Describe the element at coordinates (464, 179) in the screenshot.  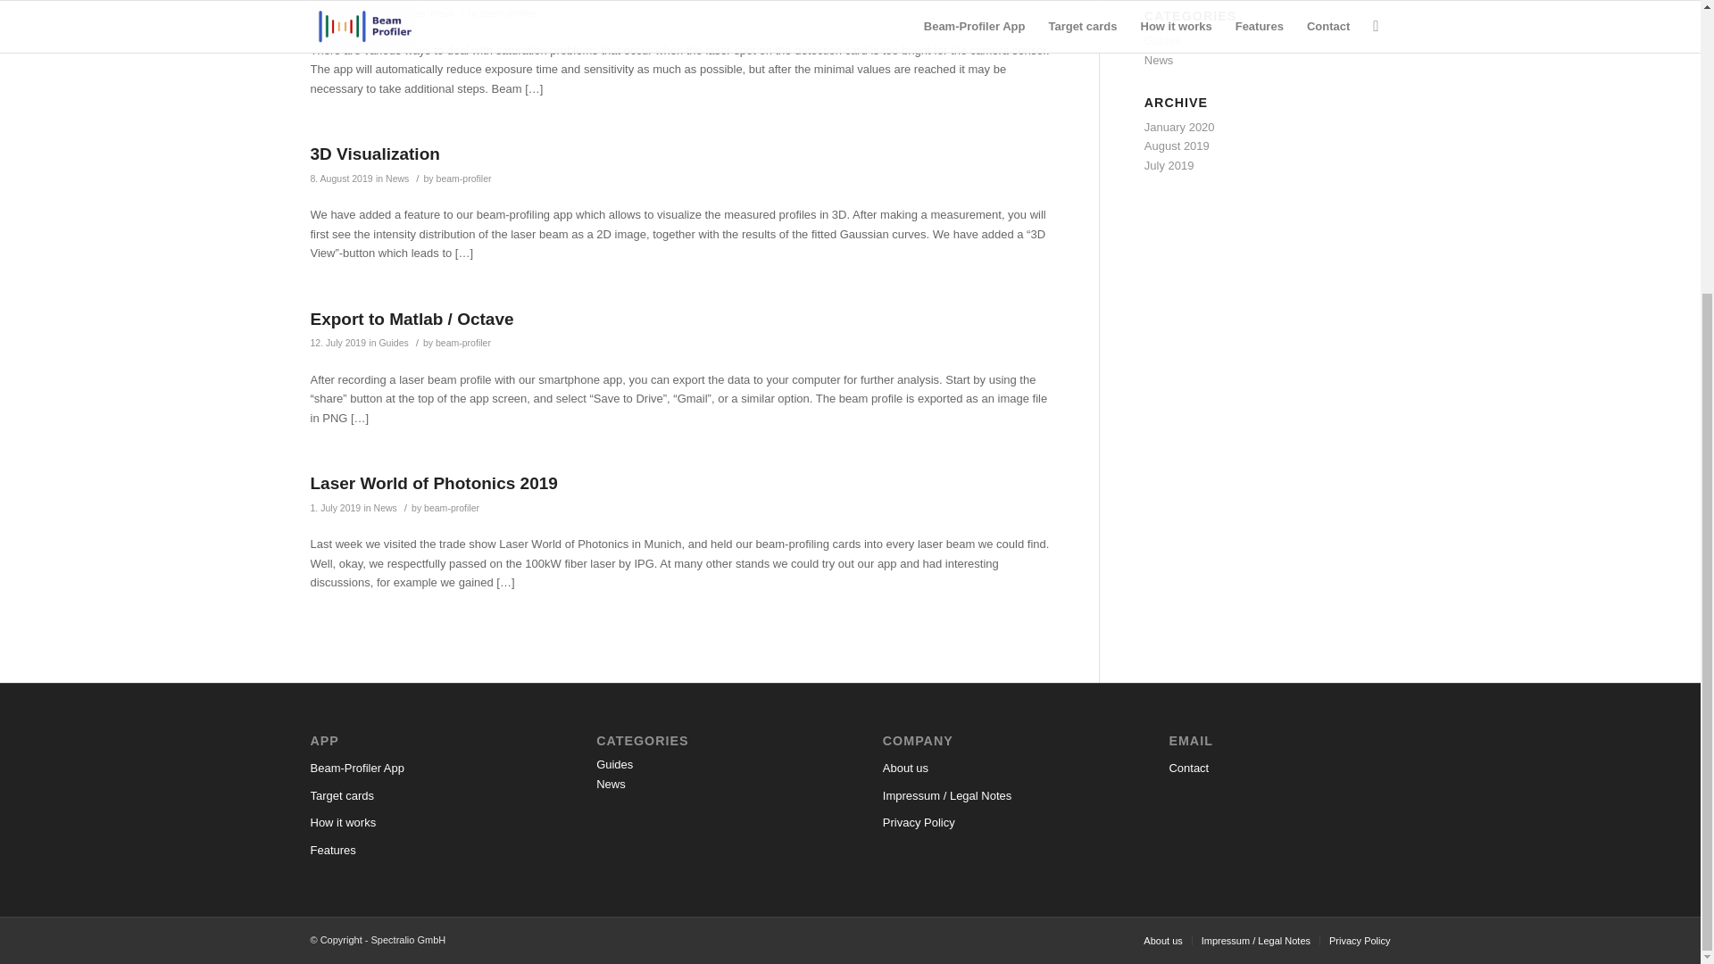
I see `beam-profiler` at that location.